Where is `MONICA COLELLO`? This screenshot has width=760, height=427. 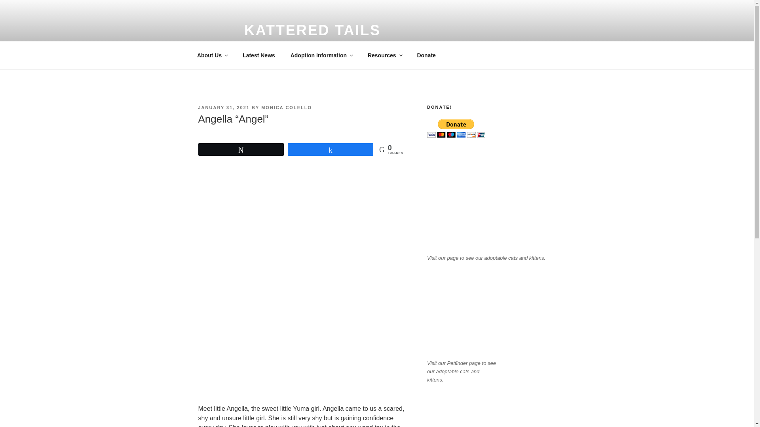 MONICA COLELLO is located at coordinates (287, 107).